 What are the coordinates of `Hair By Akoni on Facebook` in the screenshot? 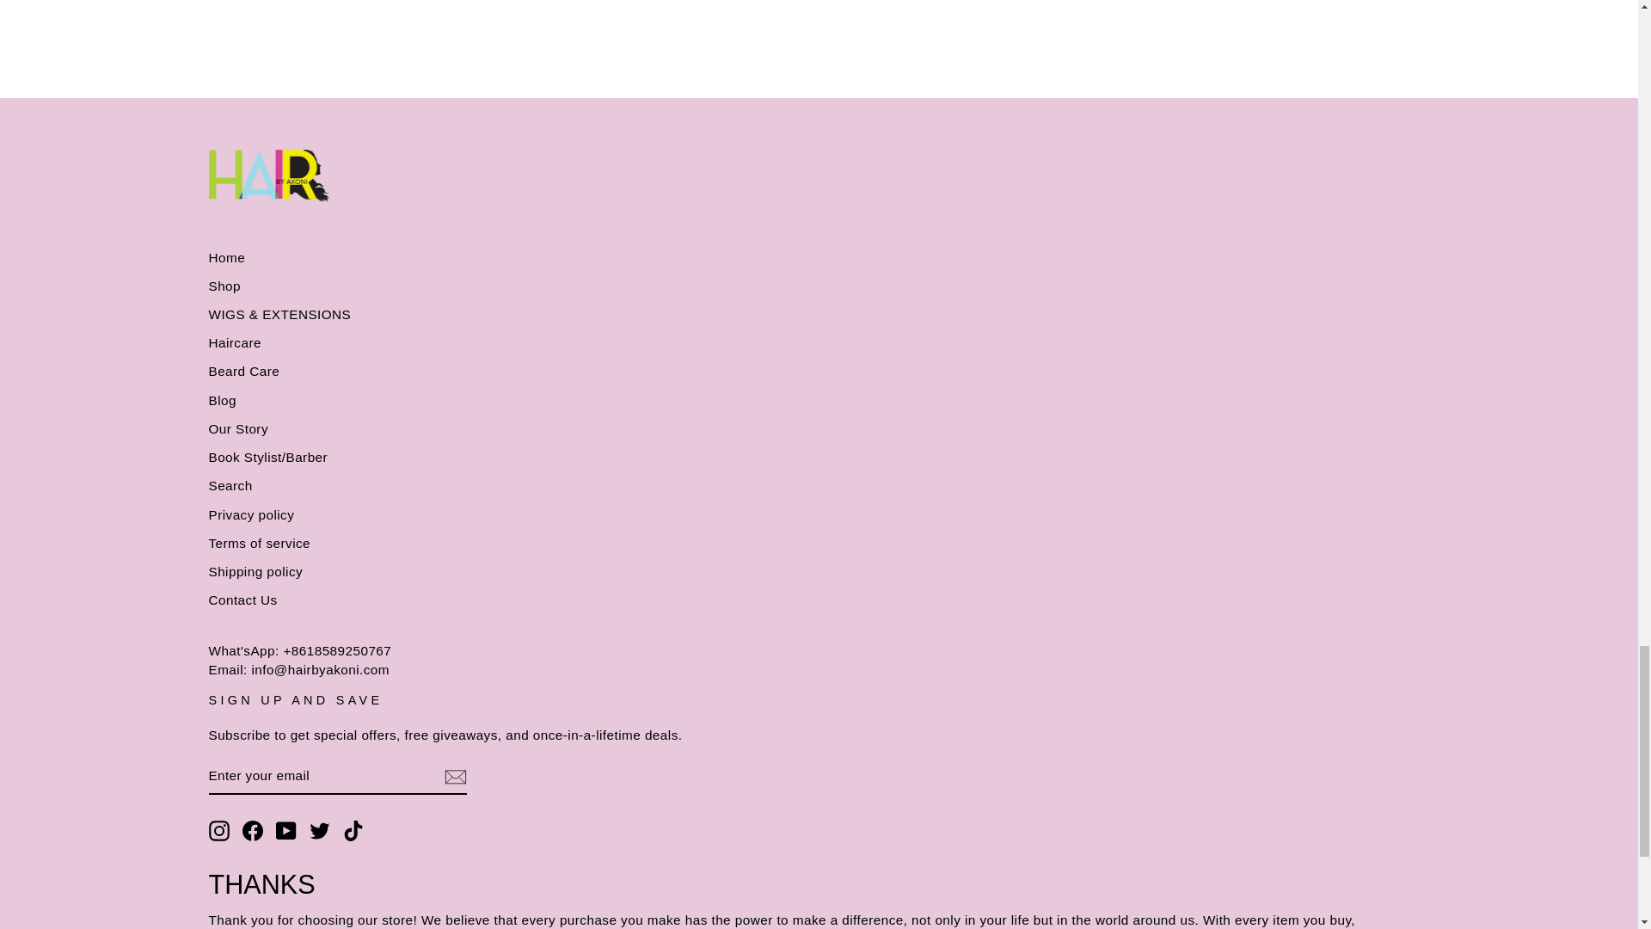 It's located at (253, 831).